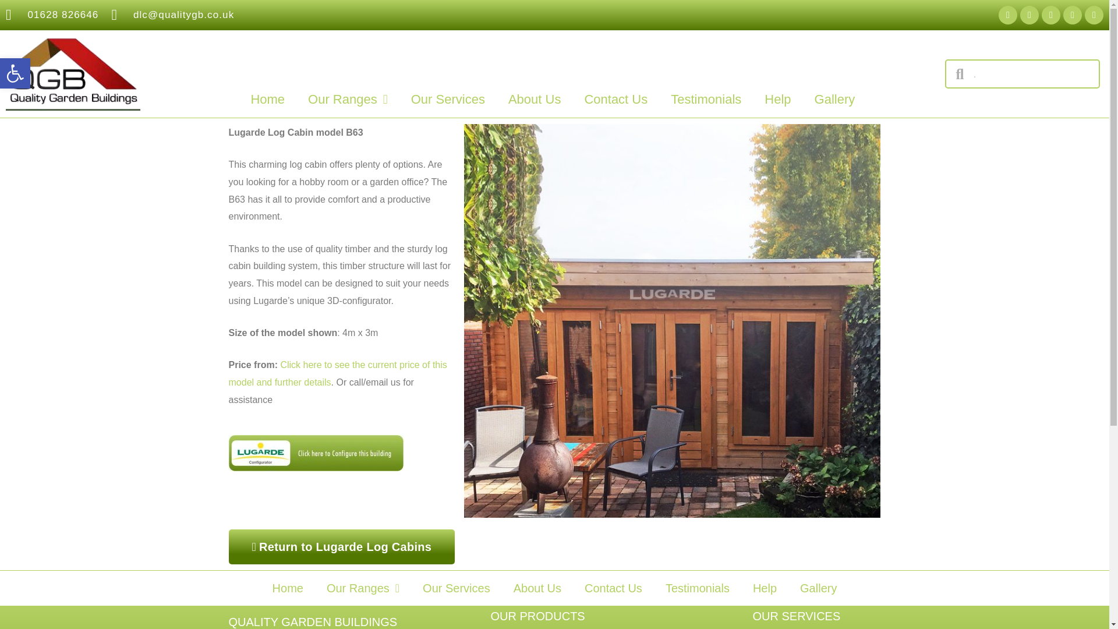 The height and width of the screenshot is (629, 1118). What do you see at coordinates (15, 73) in the screenshot?
I see `Facebook` at bounding box center [15, 73].